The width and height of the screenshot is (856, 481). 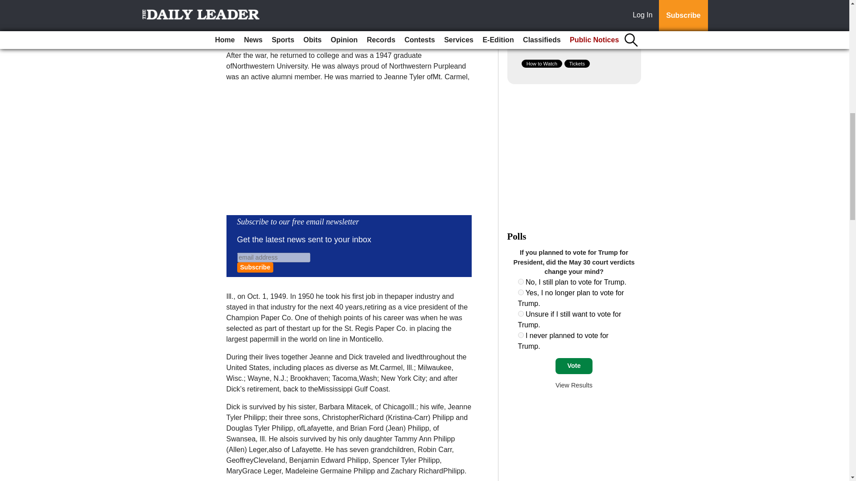 What do you see at coordinates (521, 335) in the screenshot?
I see `849` at bounding box center [521, 335].